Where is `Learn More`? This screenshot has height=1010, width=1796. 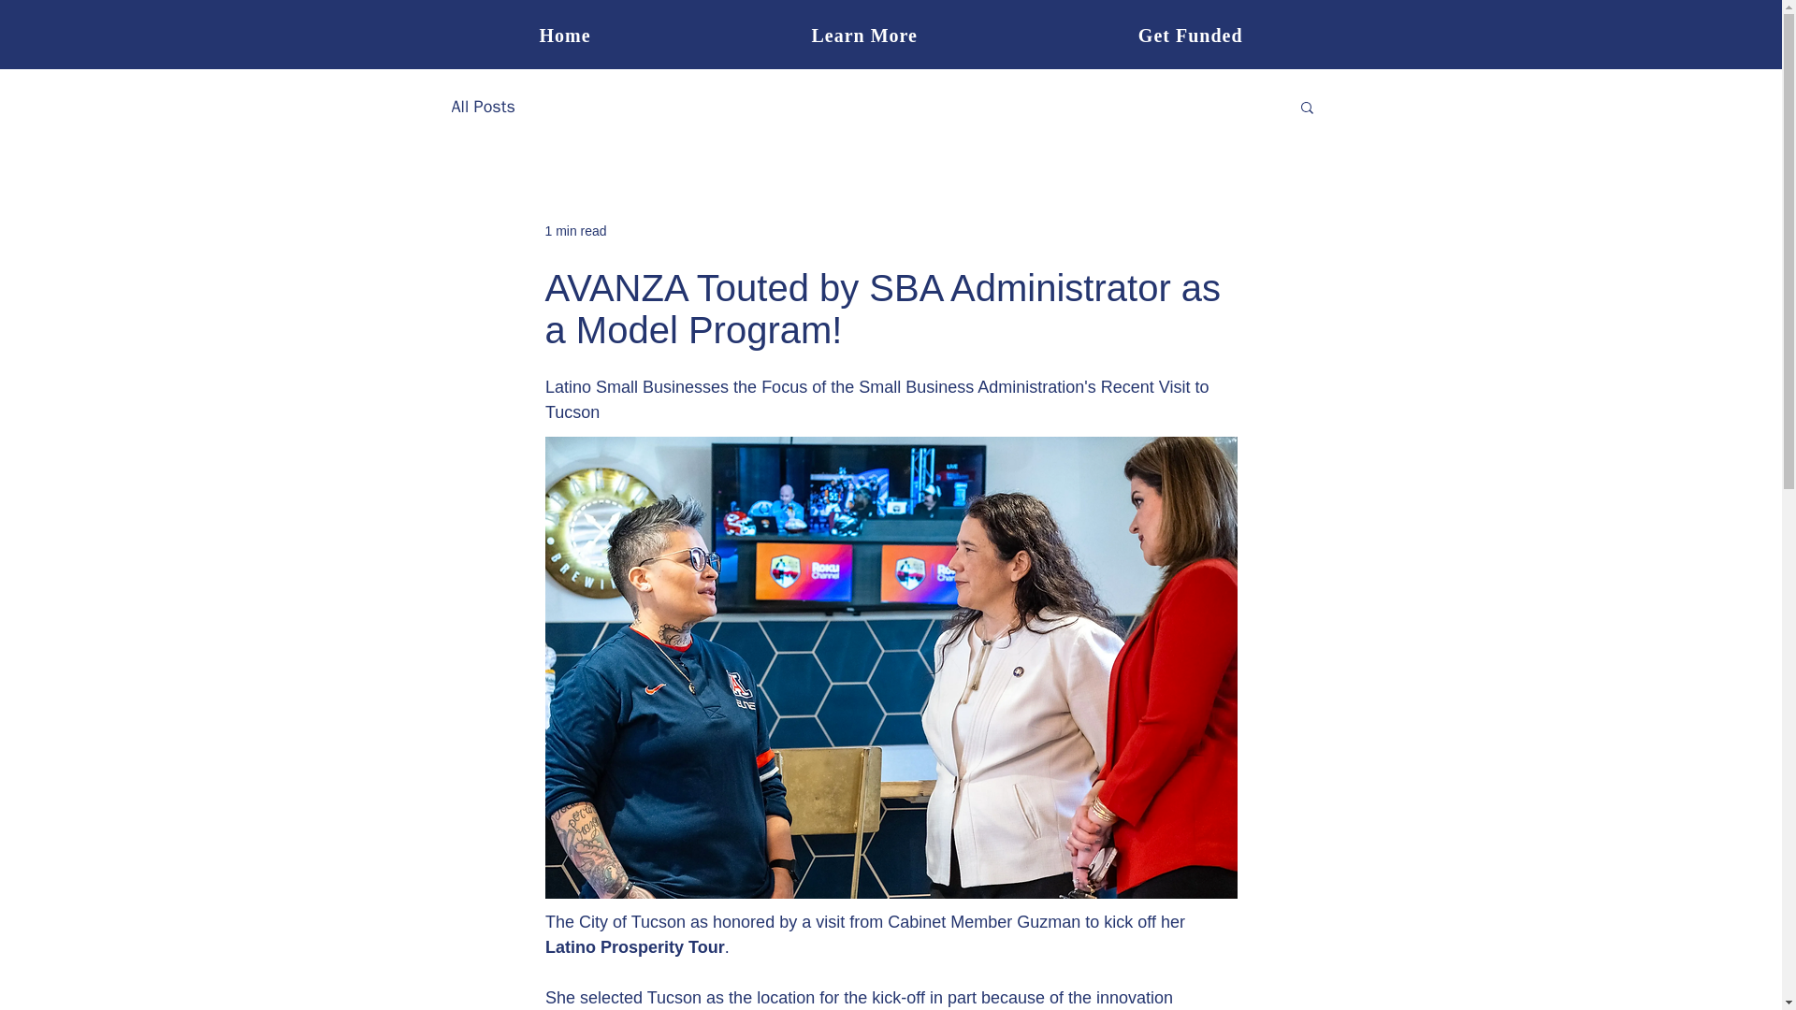
Learn More is located at coordinates (864, 36).